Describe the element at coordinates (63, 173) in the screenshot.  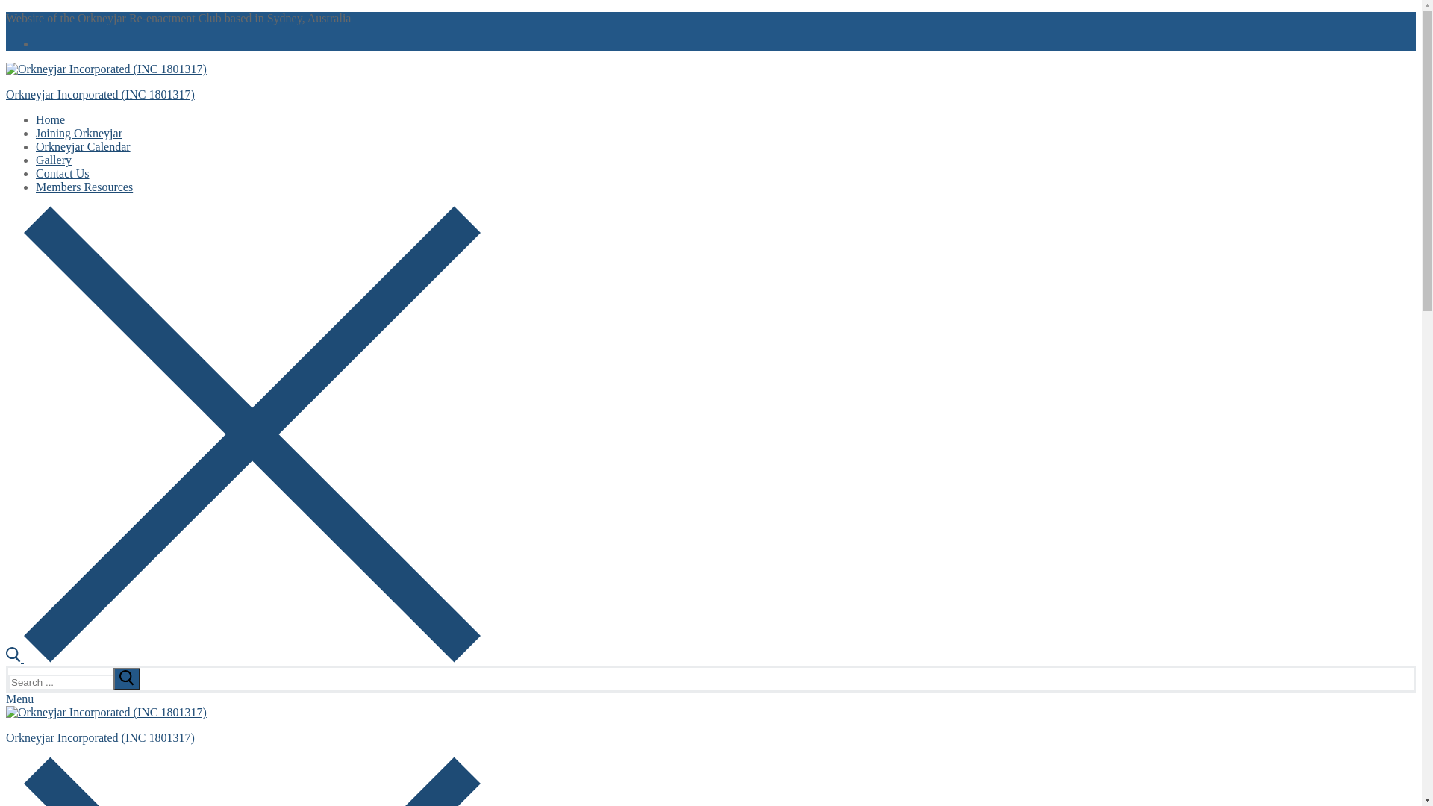
I see `Contact Us` at that location.